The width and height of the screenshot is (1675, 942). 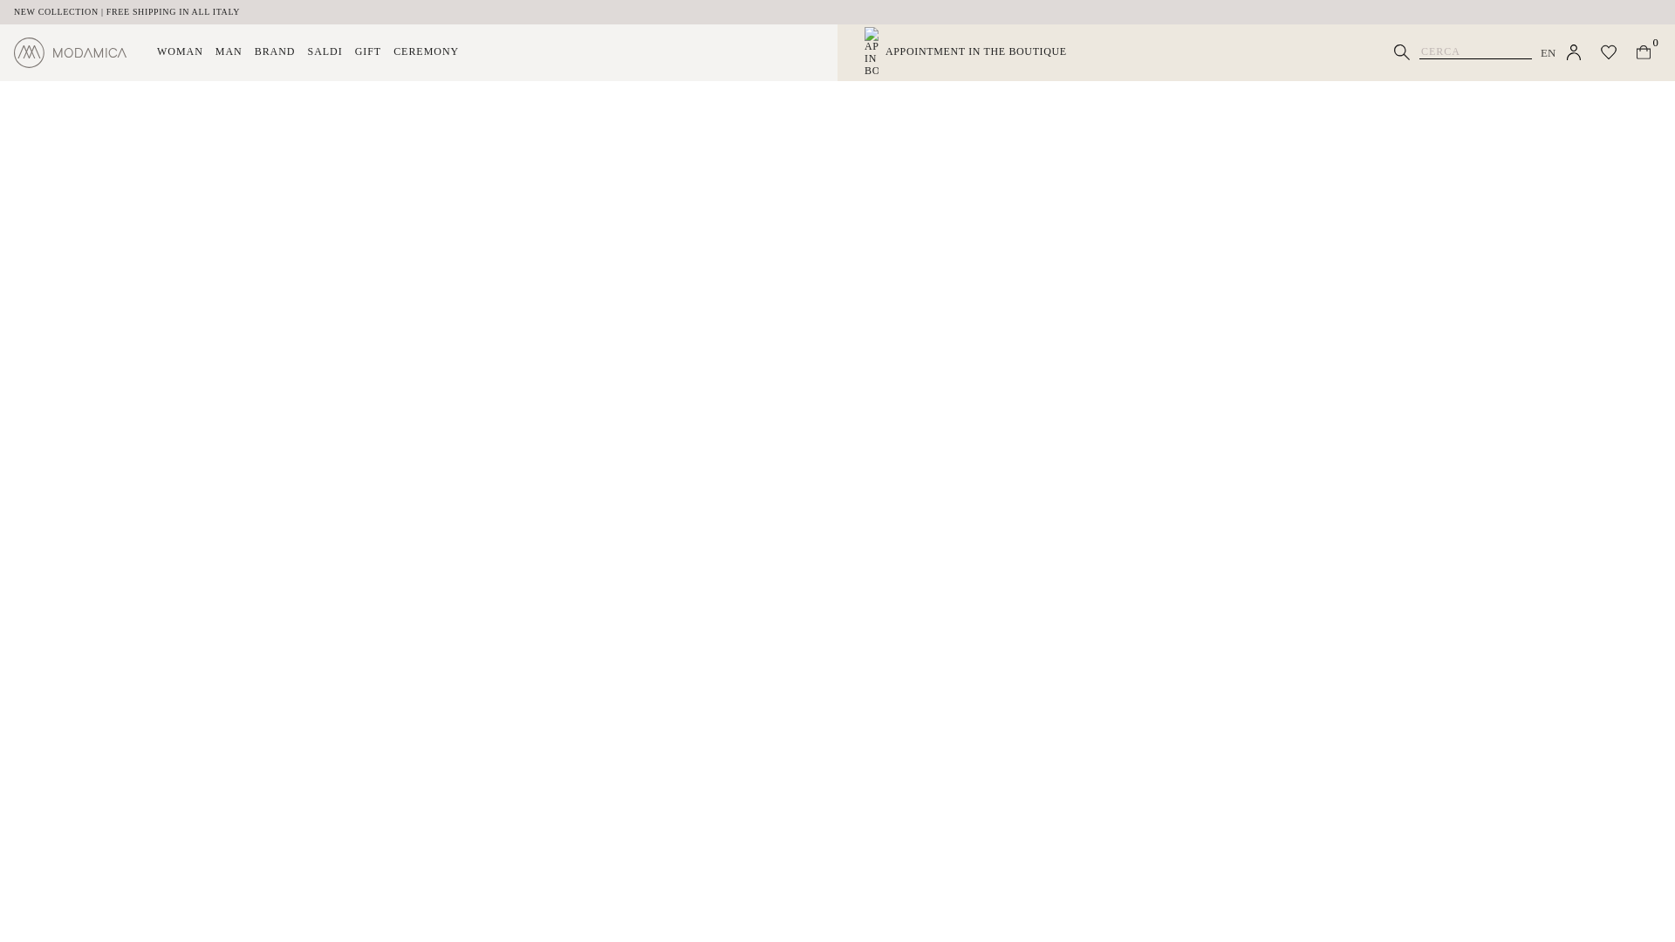 What do you see at coordinates (229, 51) in the screenshot?
I see `MAN` at bounding box center [229, 51].